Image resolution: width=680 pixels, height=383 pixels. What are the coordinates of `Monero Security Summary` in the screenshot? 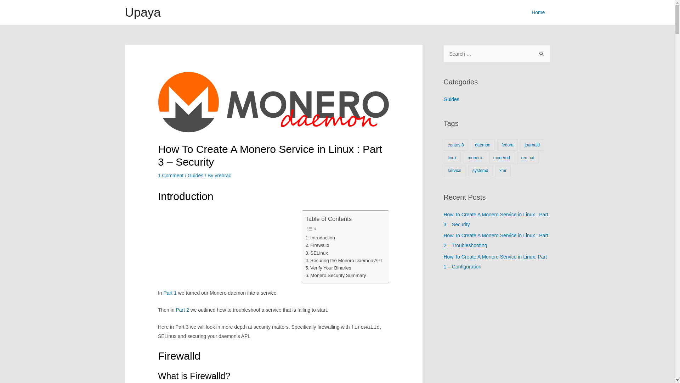 It's located at (336, 275).